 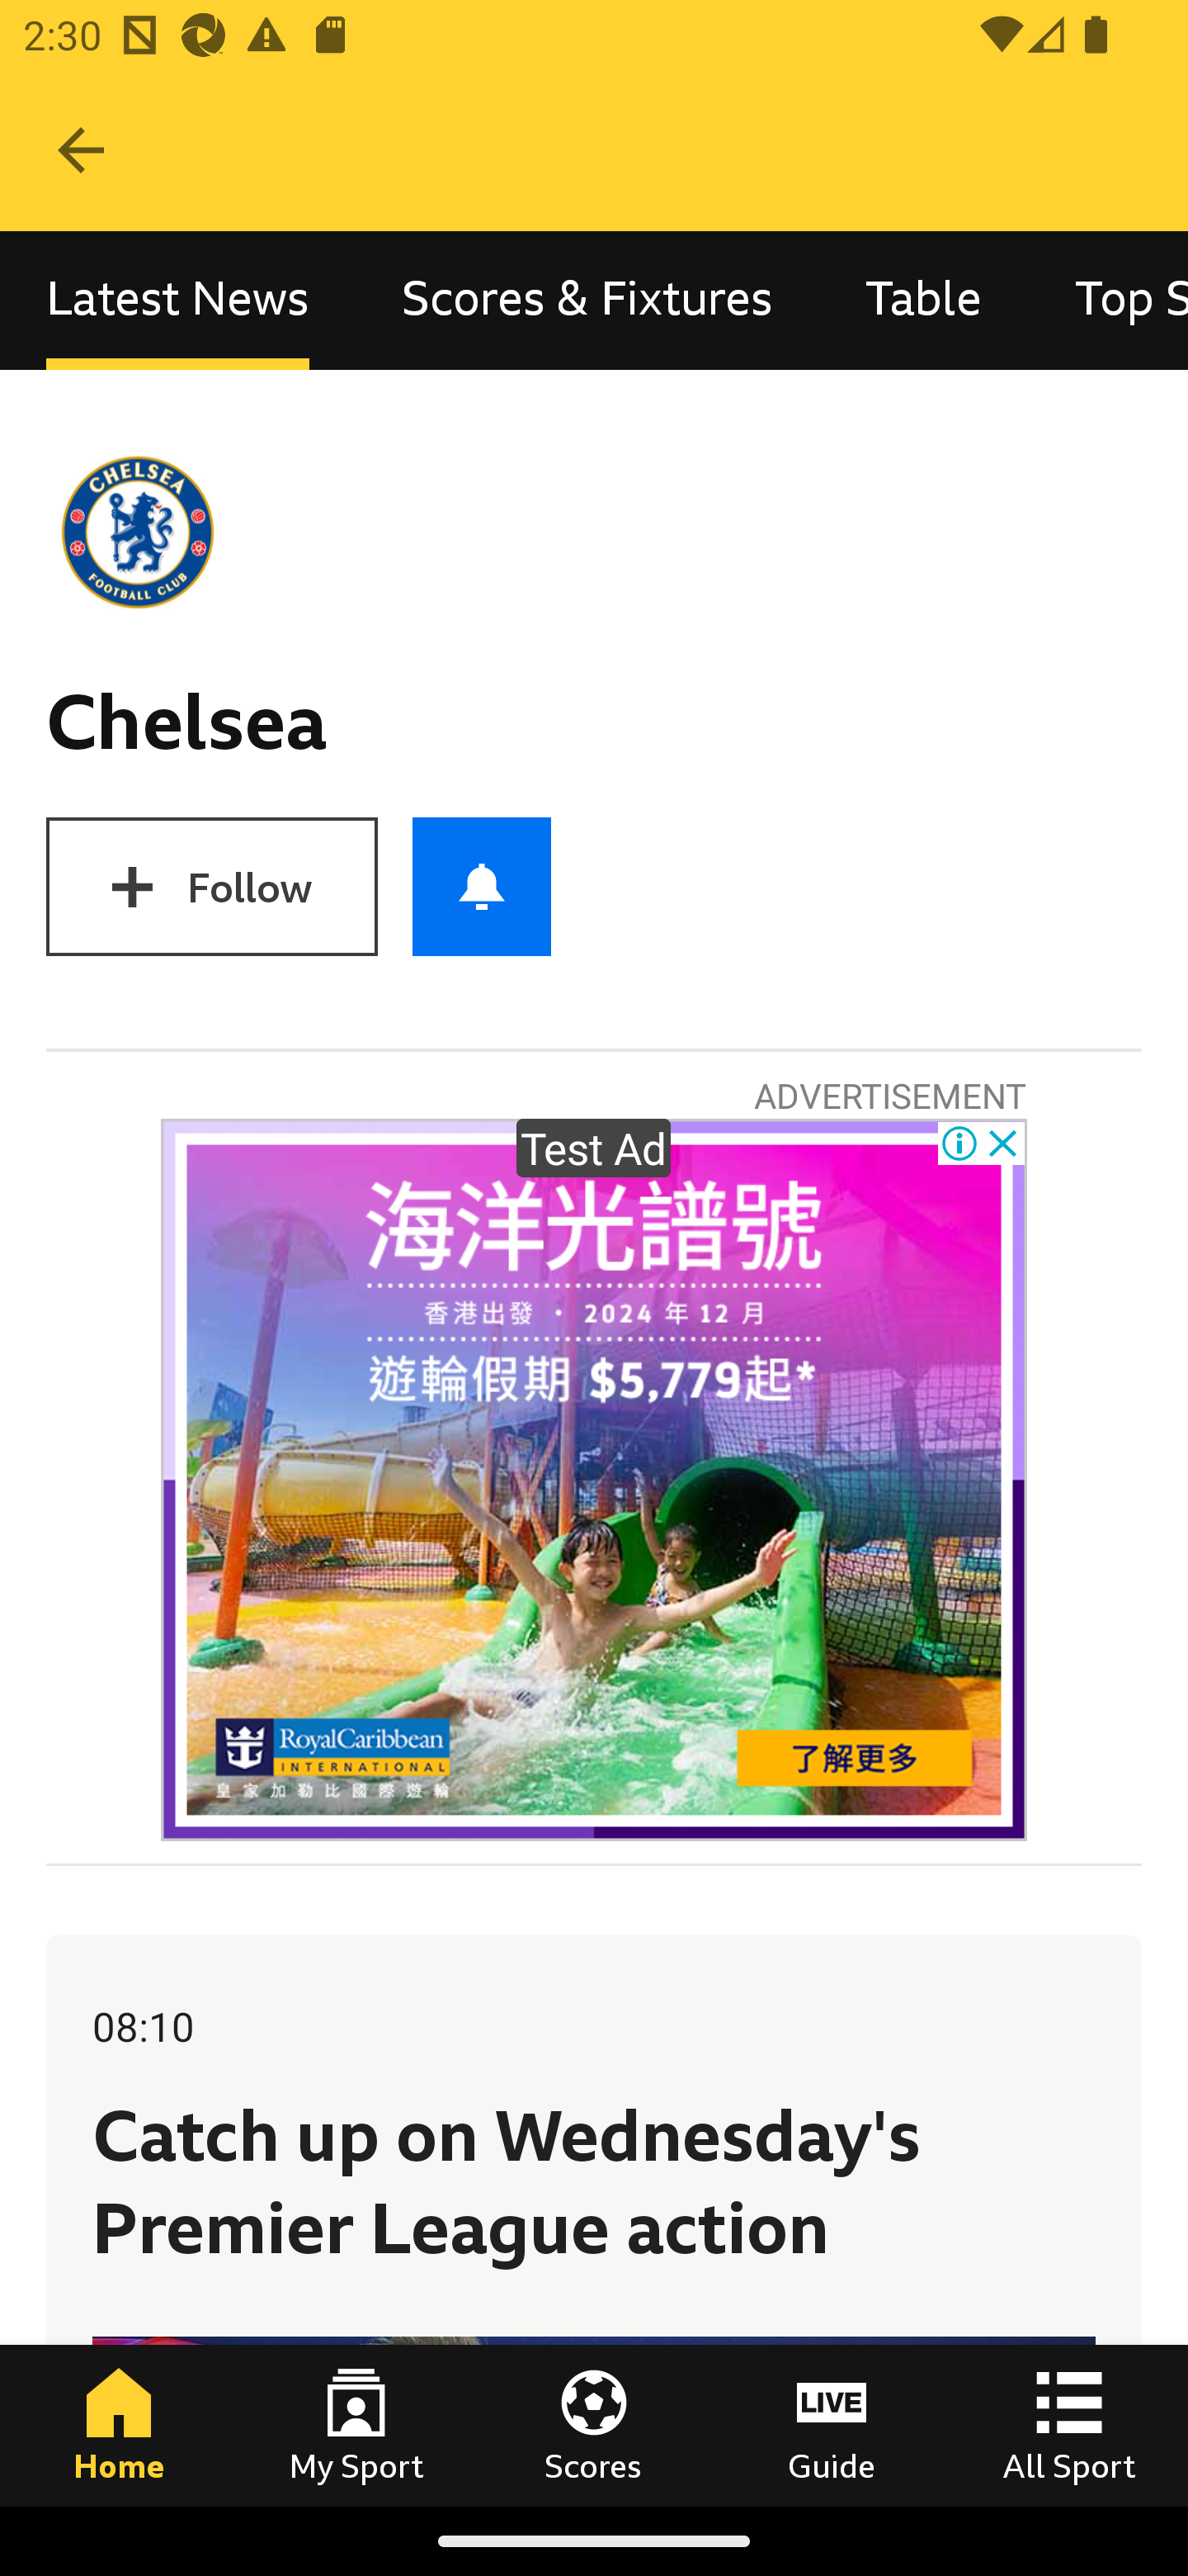 I want to click on Navigate up, so click(x=81, y=150).